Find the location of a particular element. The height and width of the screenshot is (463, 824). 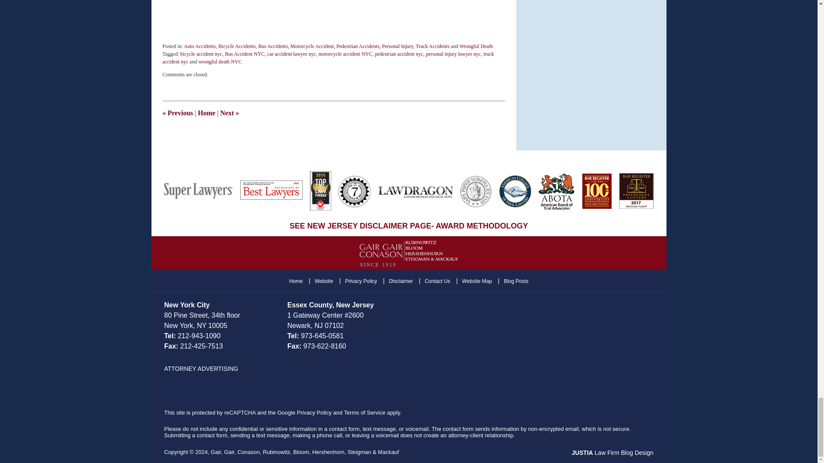

View all posts in Auto Accidents is located at coordinates (200, 46).